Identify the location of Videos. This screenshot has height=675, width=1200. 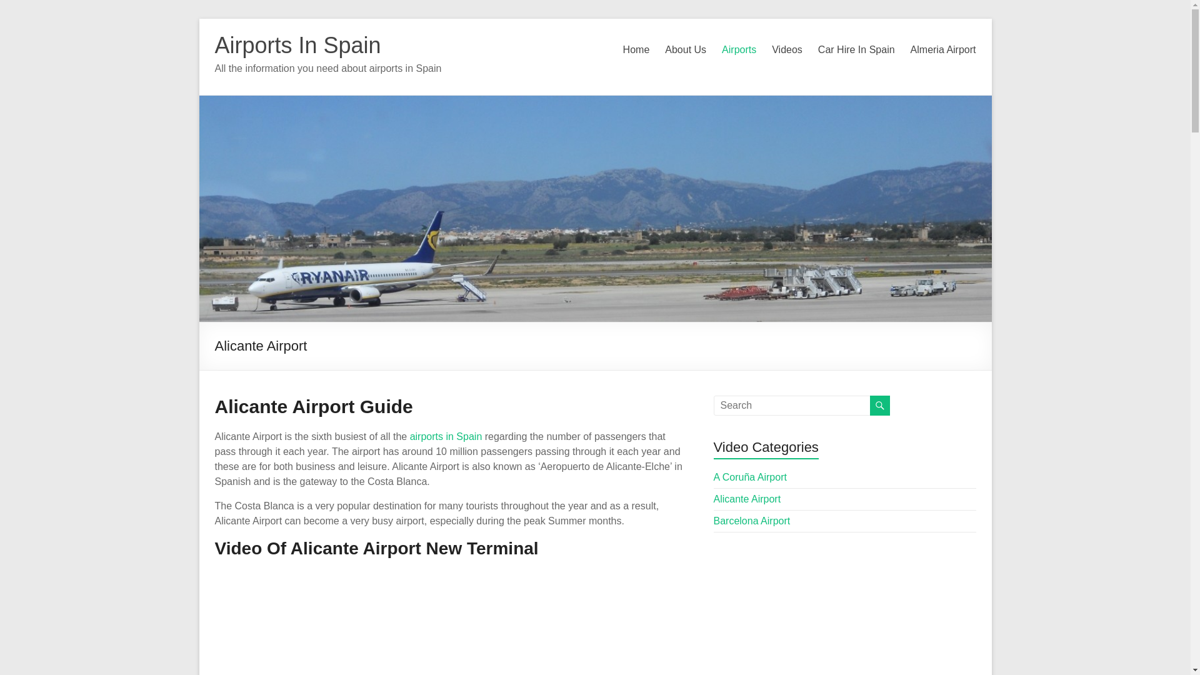
(787, 50).